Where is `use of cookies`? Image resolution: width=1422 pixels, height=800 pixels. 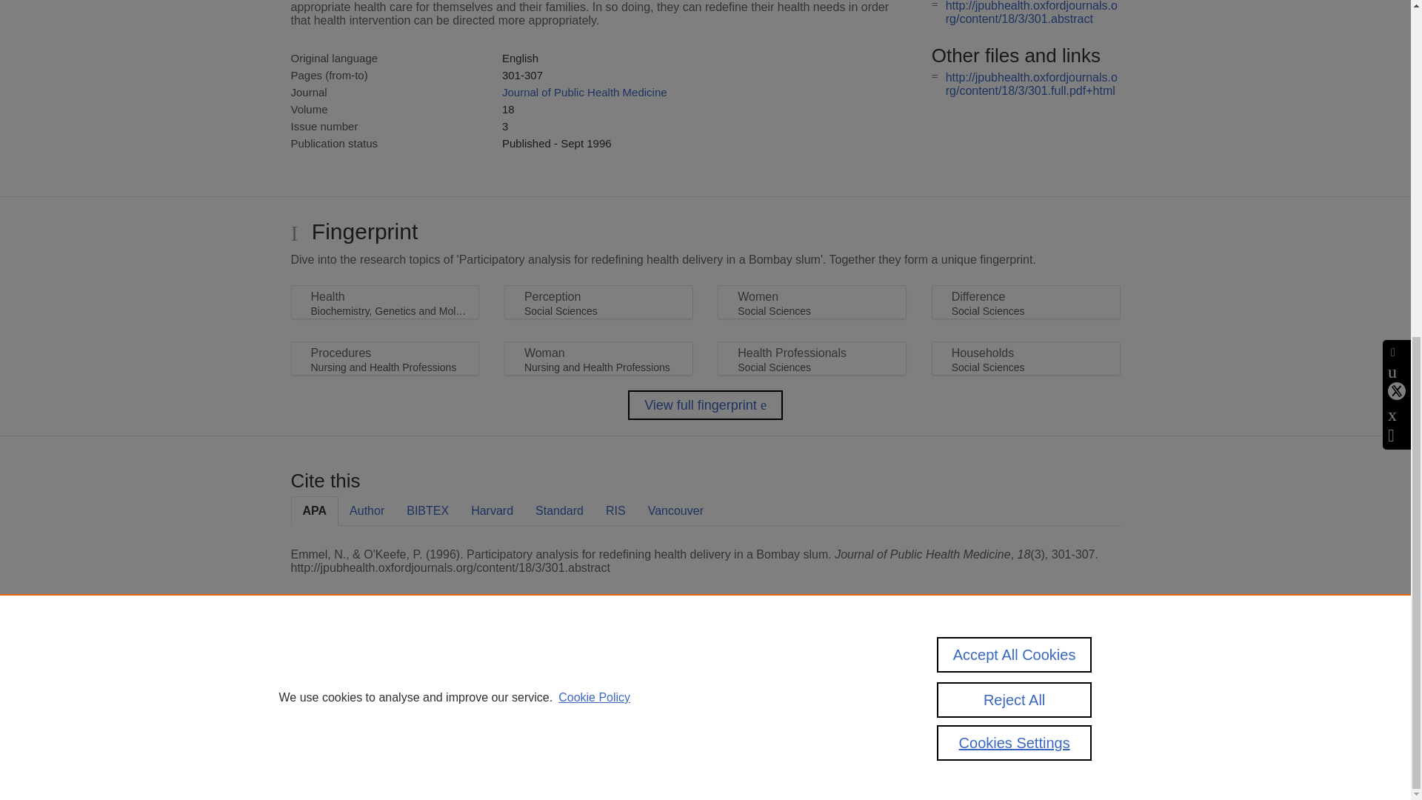 use of cookies is located at coordinates (778, 721).